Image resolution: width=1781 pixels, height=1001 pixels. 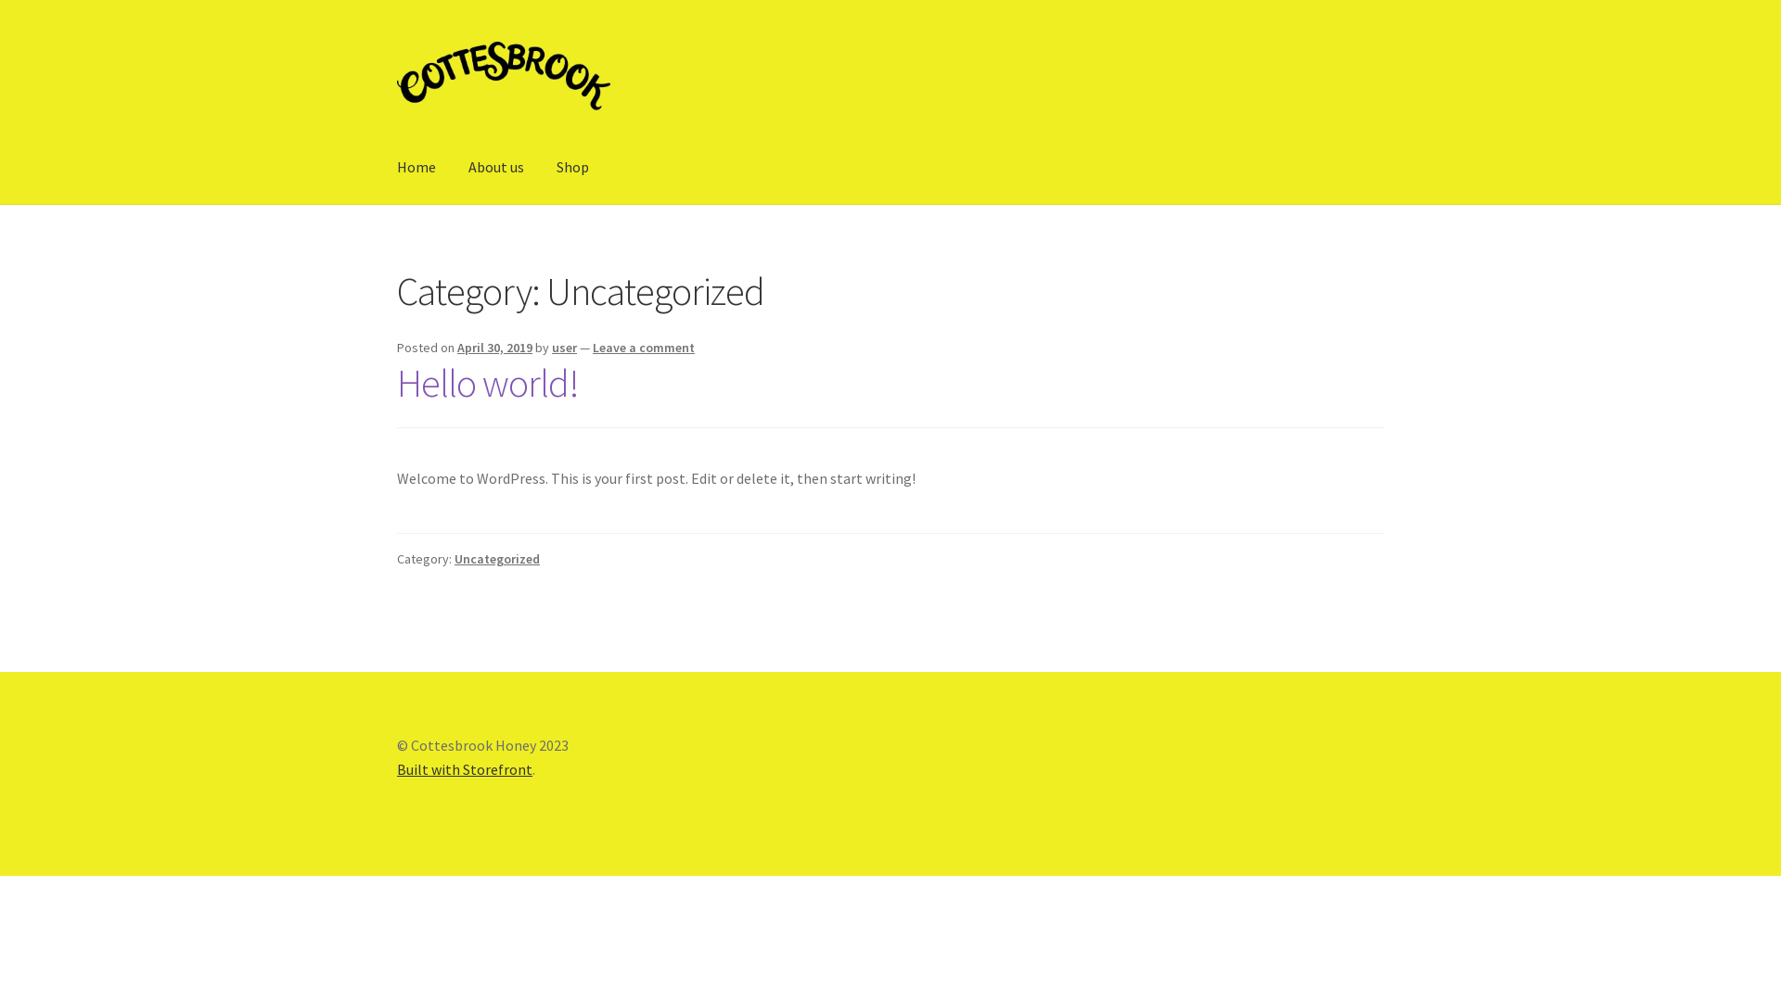 I want to click on Skip to navigation, so click(x=397, y=39).